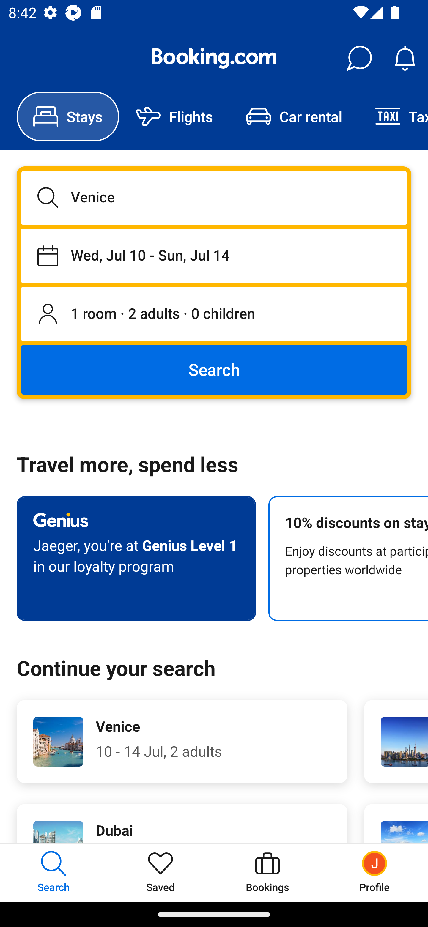 This screenshot has height=927, width=428. Describe the element at coordinates (214, 256) in the screenshot. I see `Staying from Wed, Jul 10 until Sun, Jul 14` at that location.